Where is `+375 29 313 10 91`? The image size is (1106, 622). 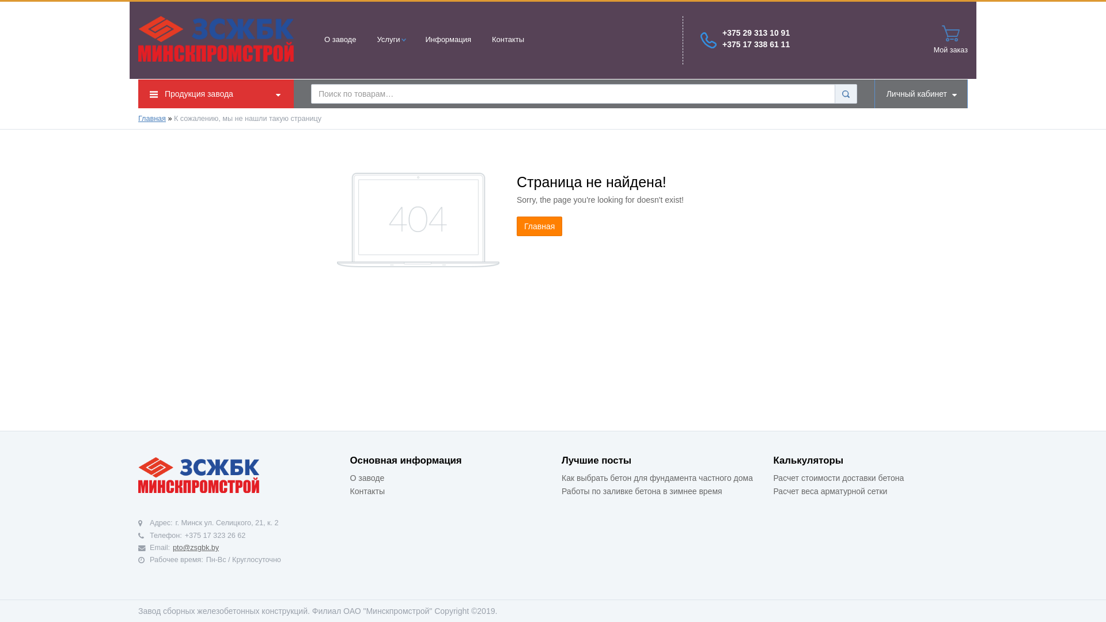
+375 29 313 10 91 is located at coordinates (756, 33).